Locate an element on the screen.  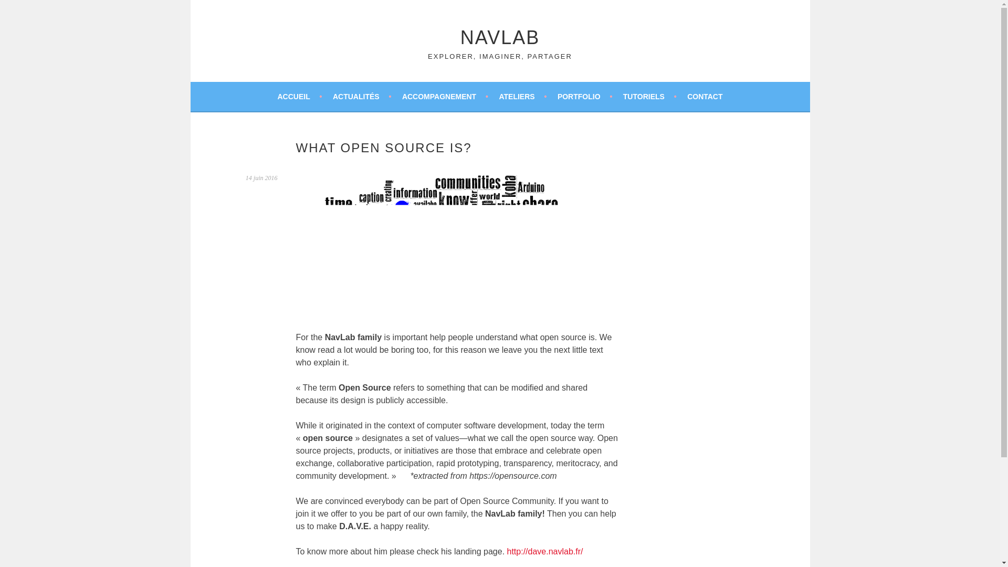
NAVLAB is located at coordinates (500, 37).